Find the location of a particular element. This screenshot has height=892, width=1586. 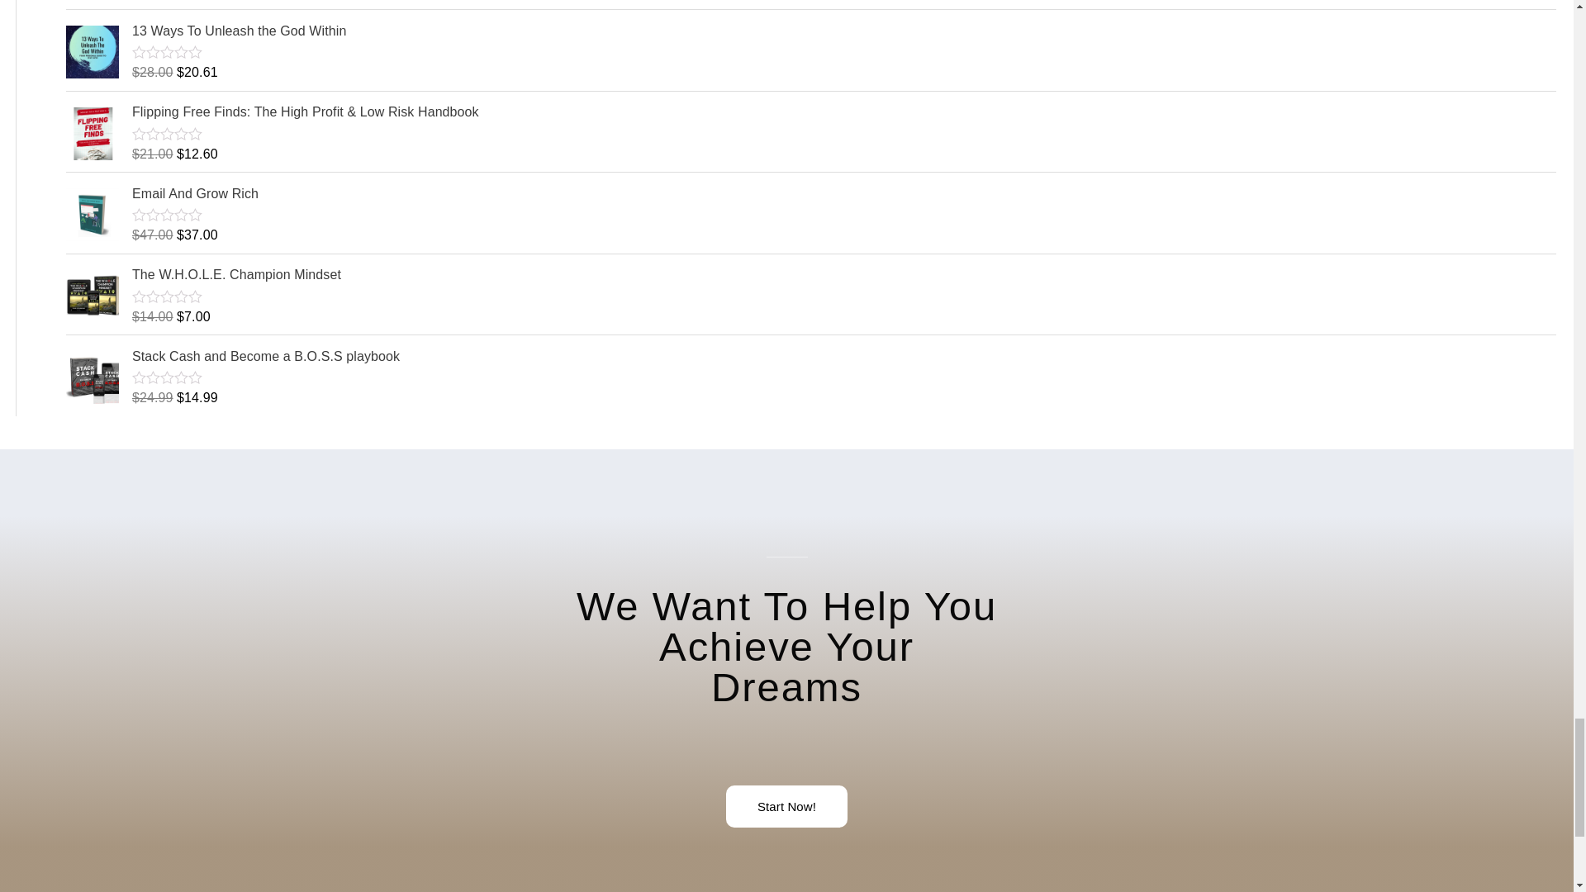

Start Now! is located at coordinates (786, 806).